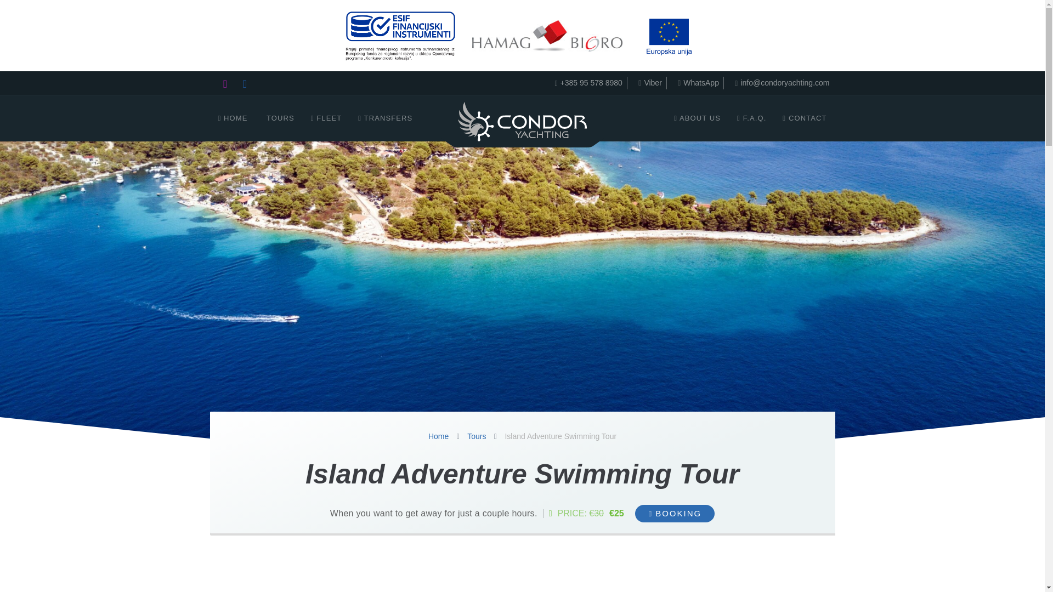  Describe the element at coordinates (697, 118) in the screenshot. I see ` ABOUT US` at that location.